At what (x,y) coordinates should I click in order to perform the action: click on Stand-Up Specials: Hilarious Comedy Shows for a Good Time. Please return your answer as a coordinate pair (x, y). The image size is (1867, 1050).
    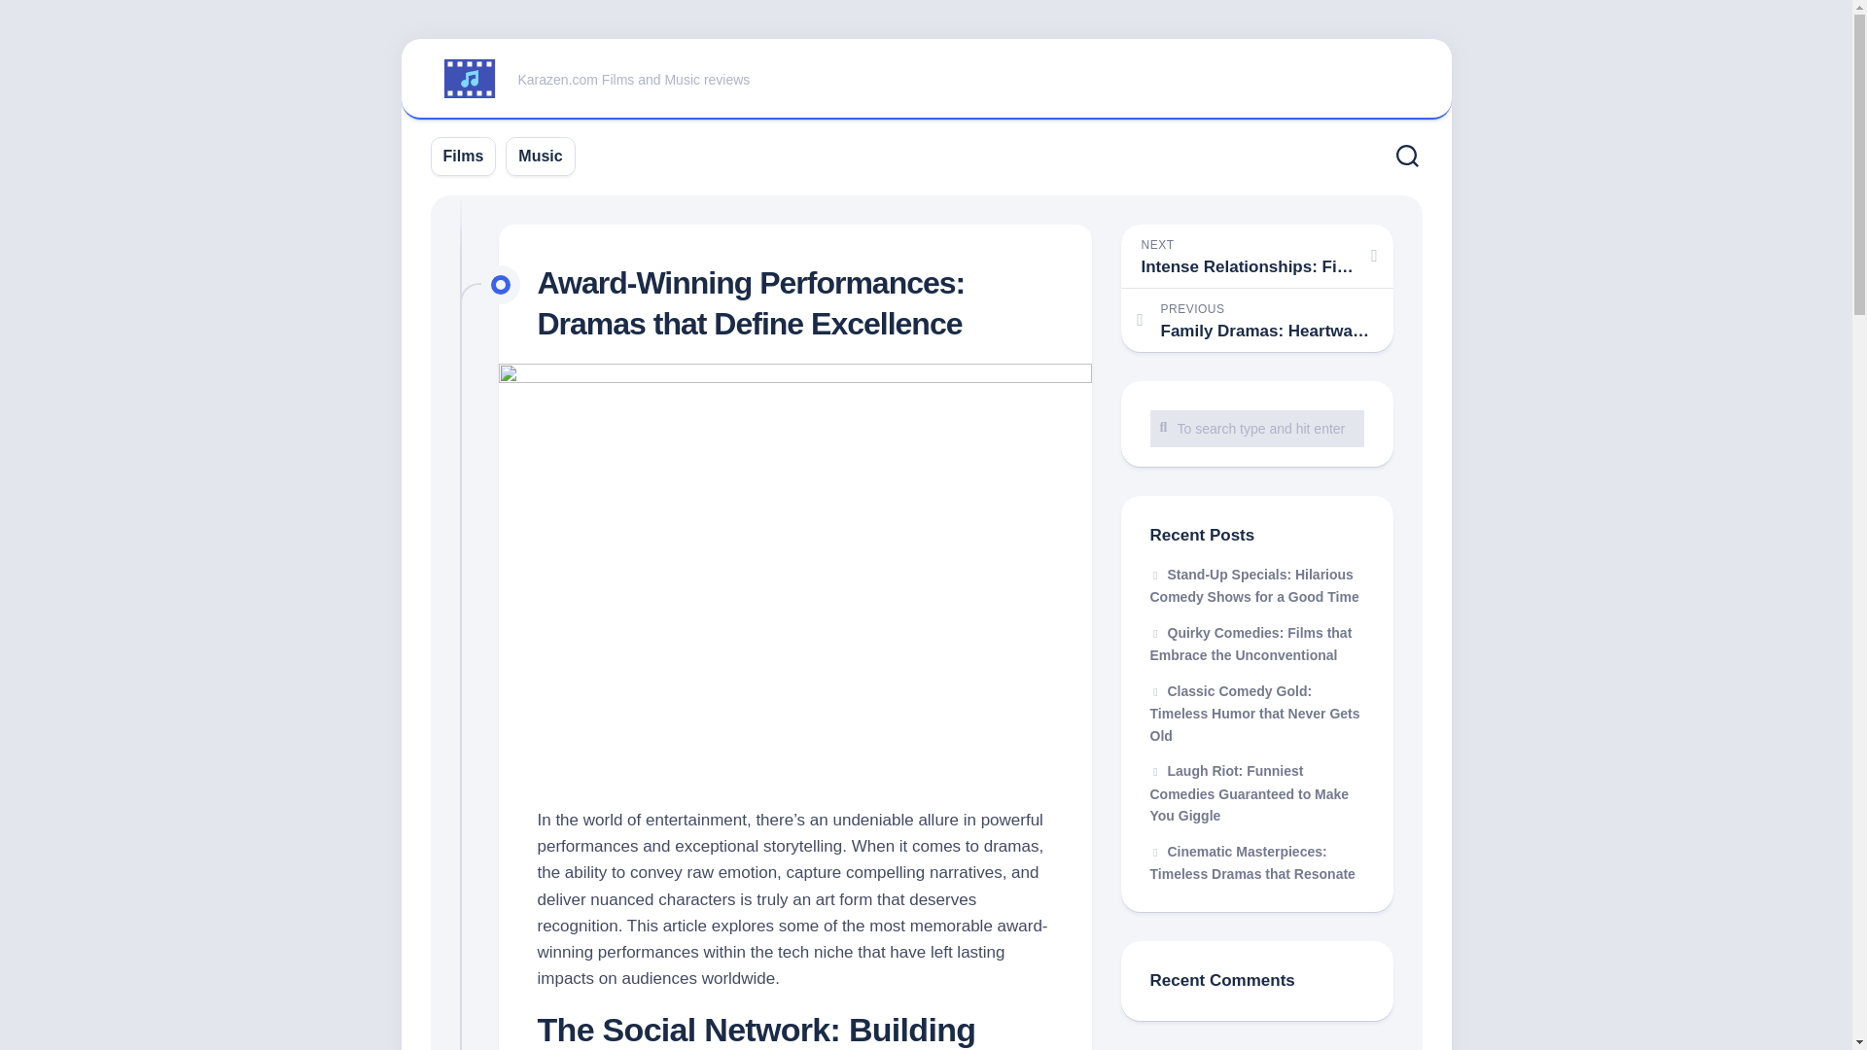
    Looking at the image, I should click on (1254, 585).